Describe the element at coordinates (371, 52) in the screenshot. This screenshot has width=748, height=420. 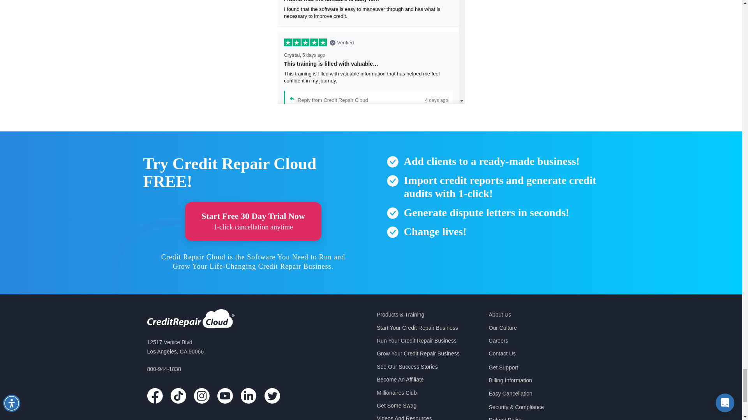
I see `Customer reviews powered by Trustpilot` at that location.